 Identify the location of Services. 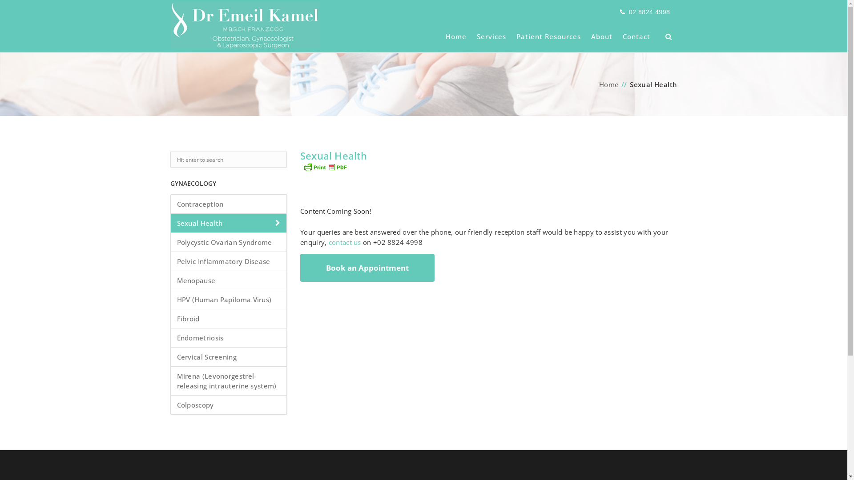
(491, 33).